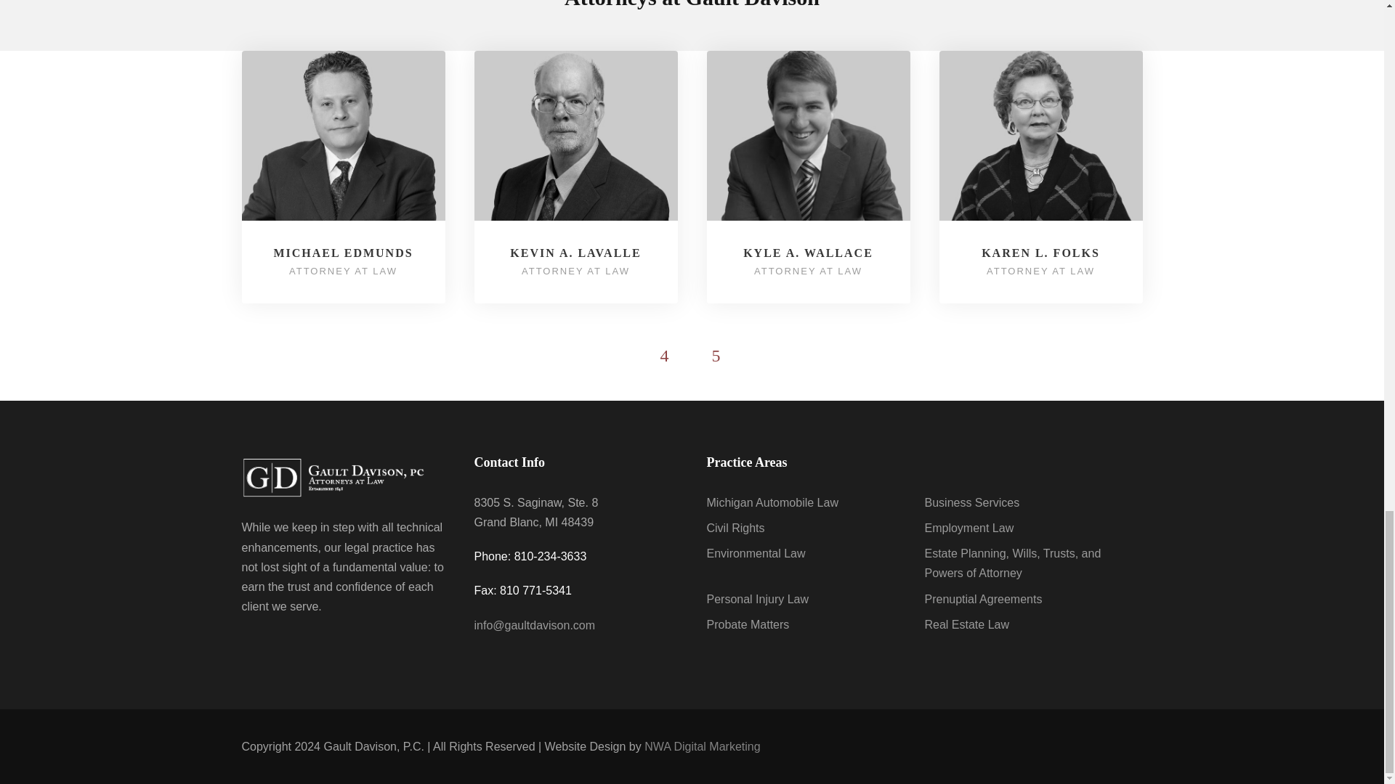 The width and height of the screenshot is (1395, 784). Describe the element at coordinates (575, 253) in the screenshot. I see `KEVIN A. LAVALLE` at that location.